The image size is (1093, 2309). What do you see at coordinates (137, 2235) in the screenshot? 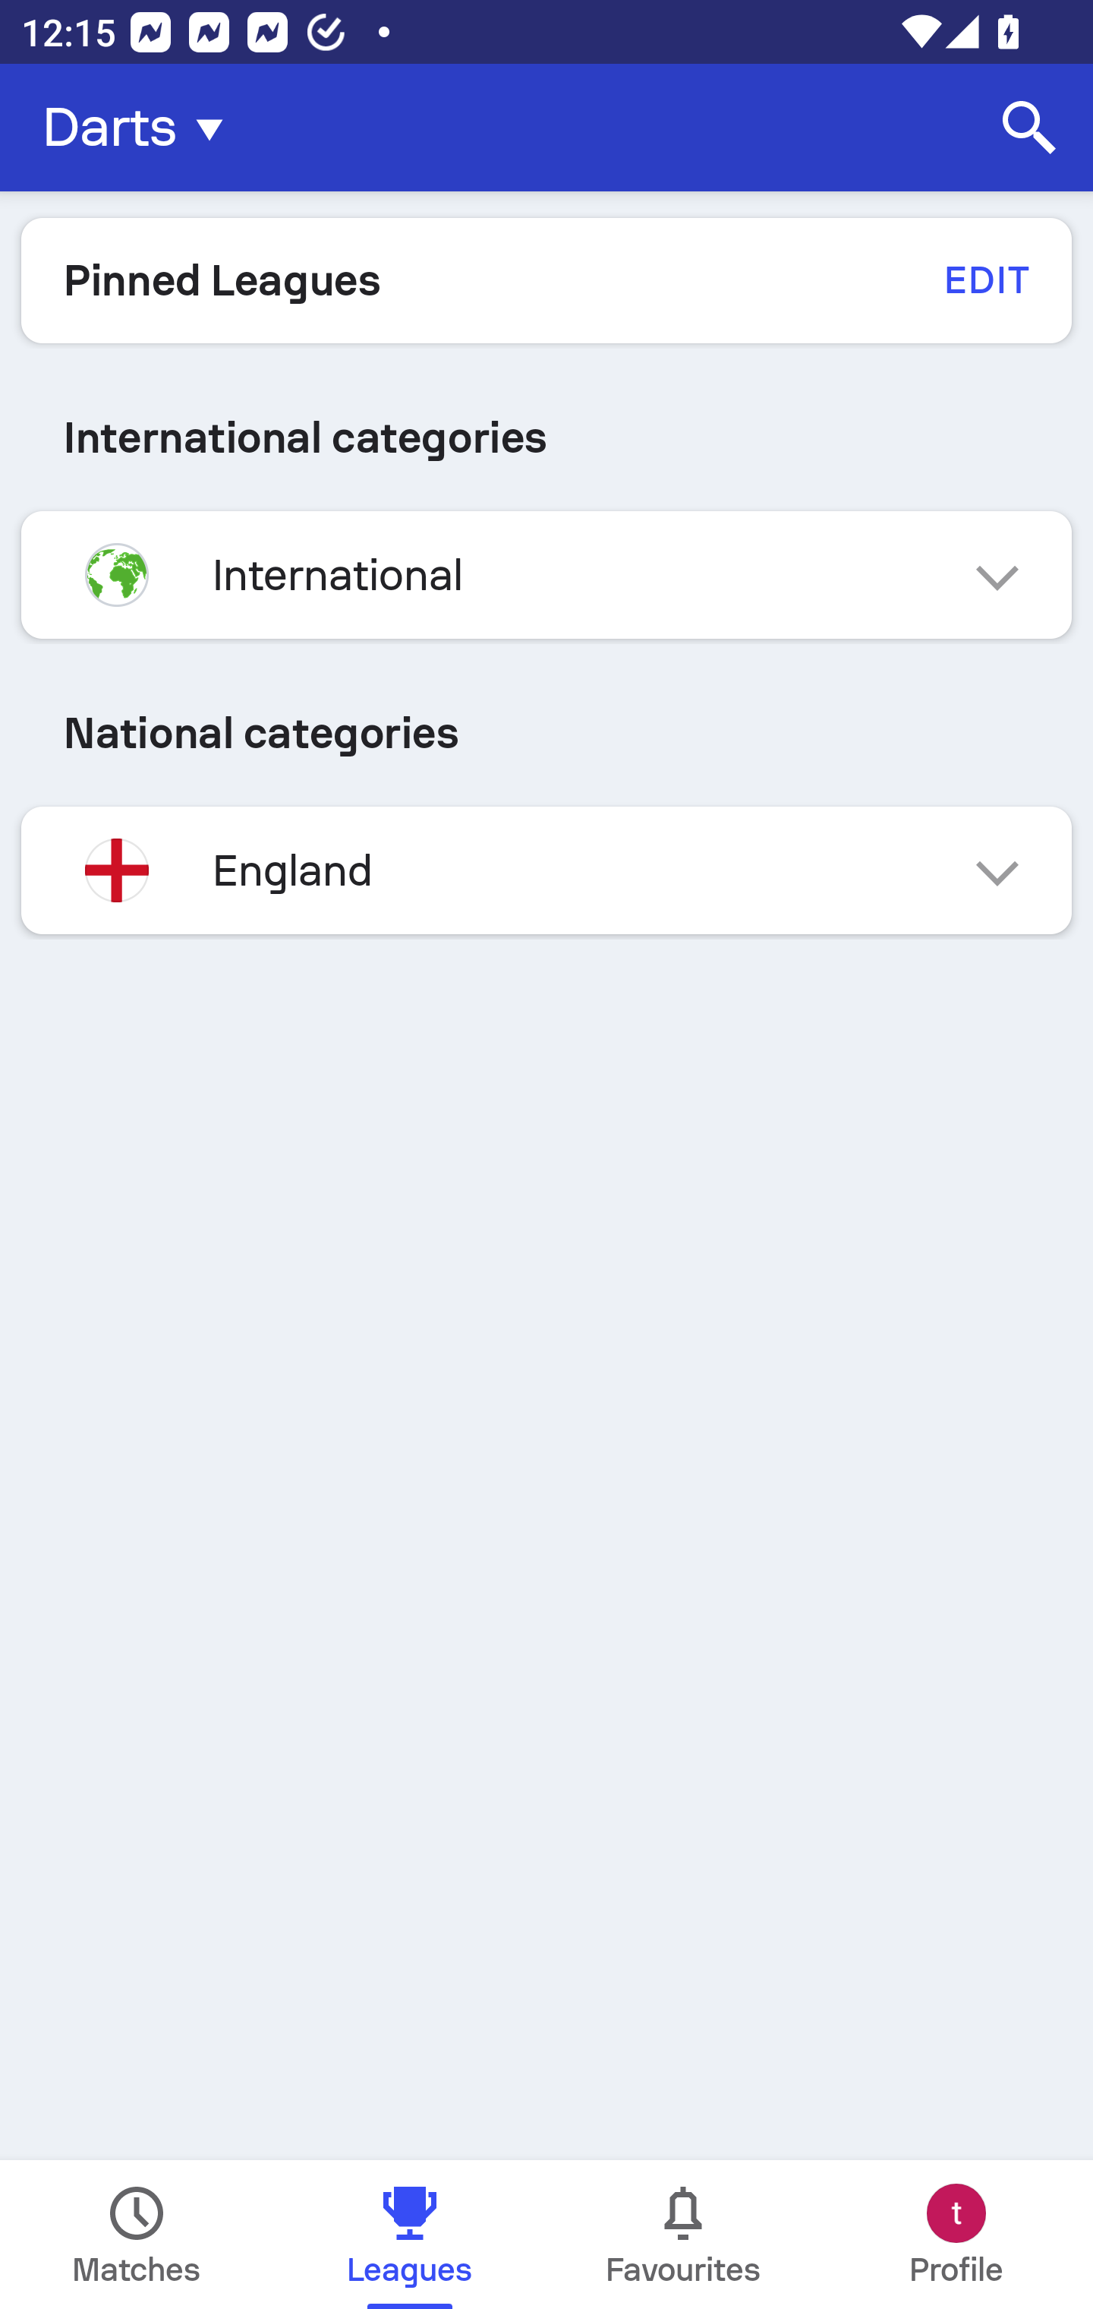
I see `Matches` at bounding box center [137, 2235].